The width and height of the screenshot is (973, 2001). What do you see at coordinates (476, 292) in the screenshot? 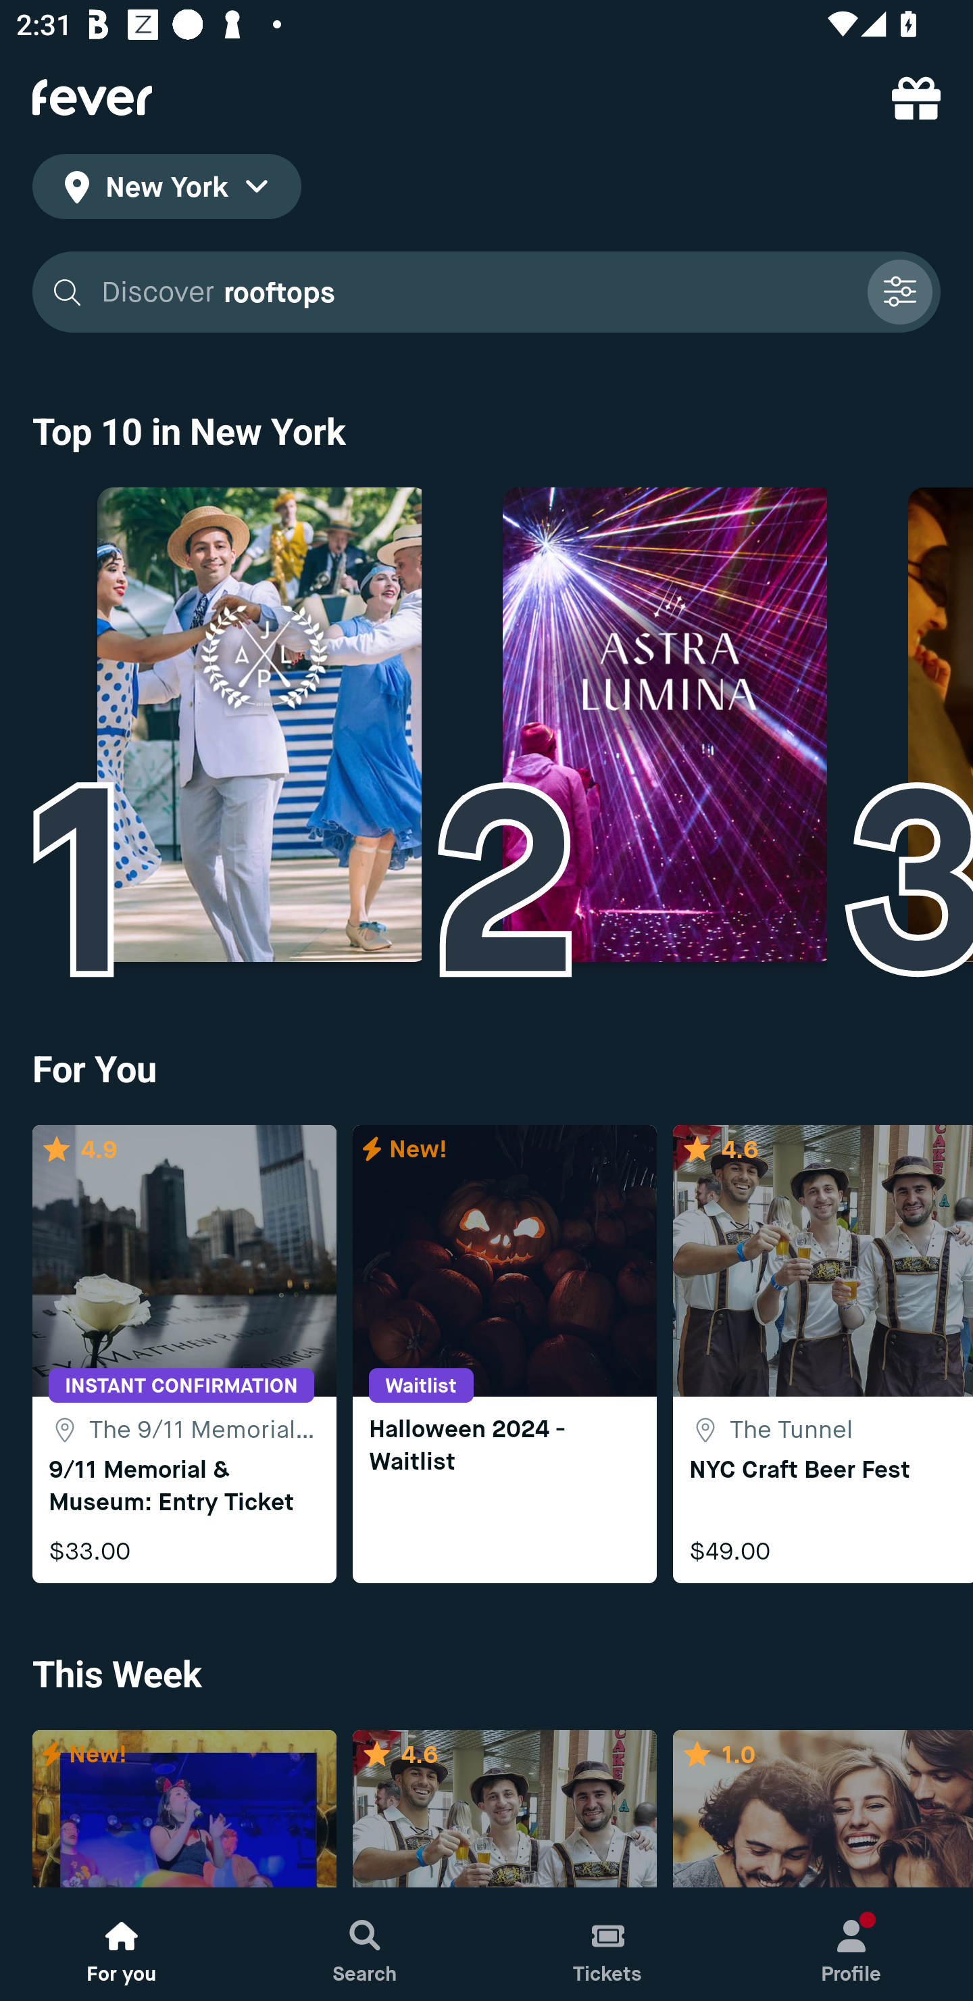
I see `Discover rooftops` at bounding box center [476, 292].